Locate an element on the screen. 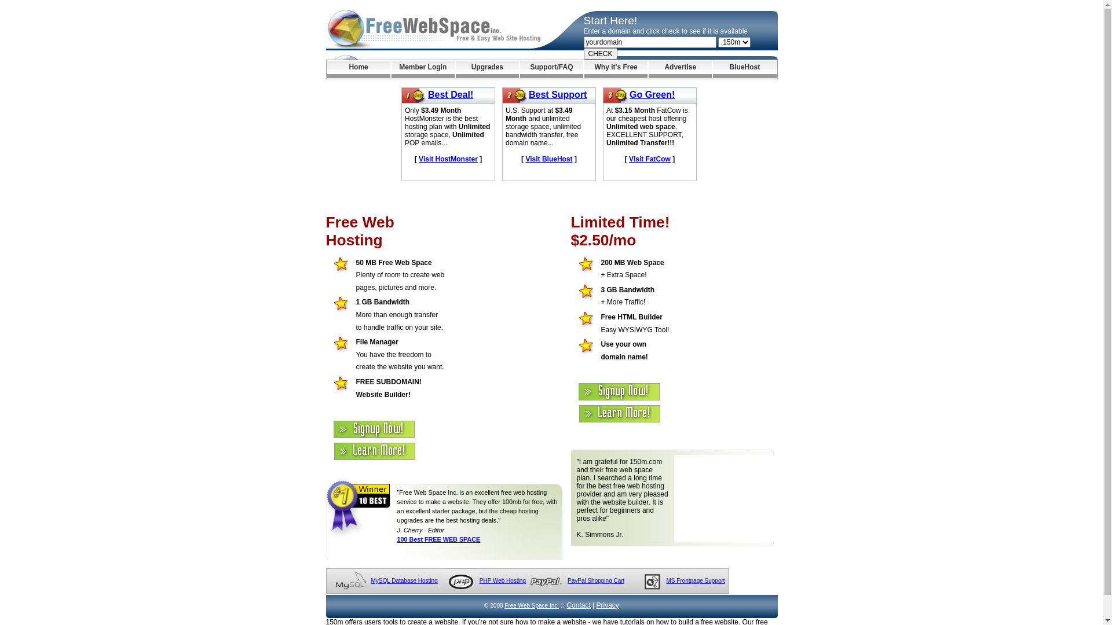 The width and height of the screenshot is (1112, 625). 100 Best FREE WEB SPACE is located at coordinates (439, 539).